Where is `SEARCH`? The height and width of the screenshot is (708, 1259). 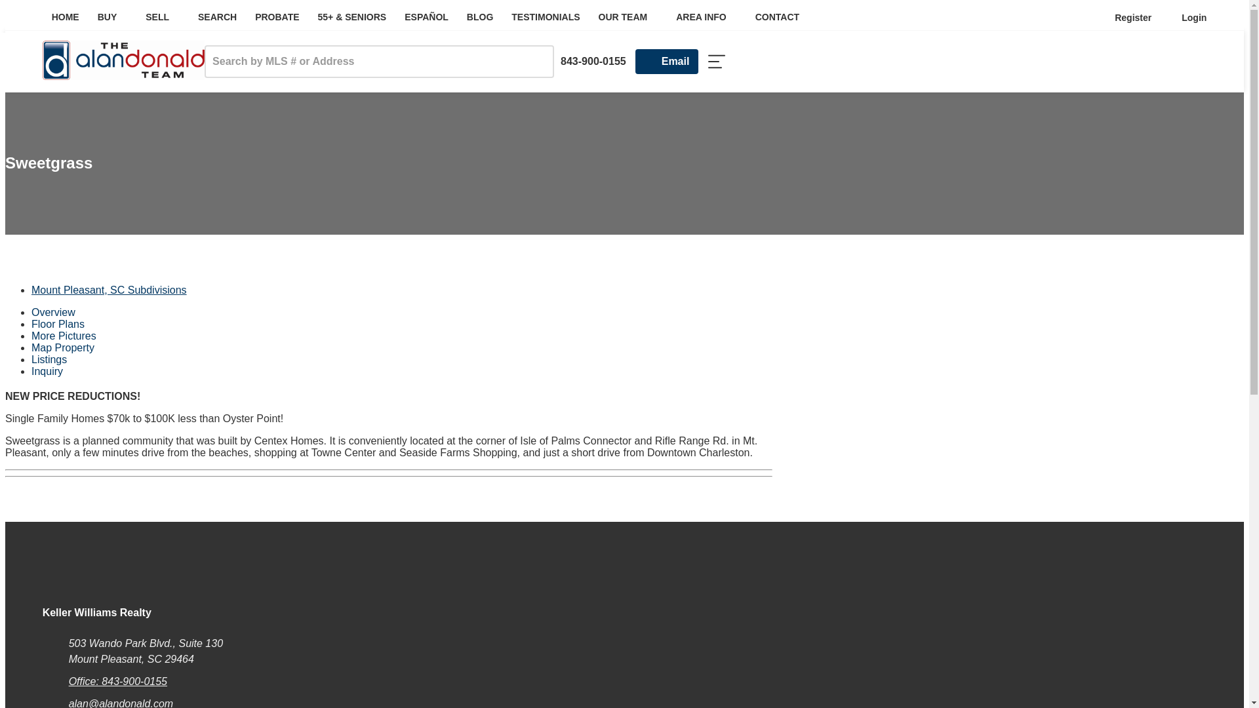 SEARCH is located at coordinates (217, 17).